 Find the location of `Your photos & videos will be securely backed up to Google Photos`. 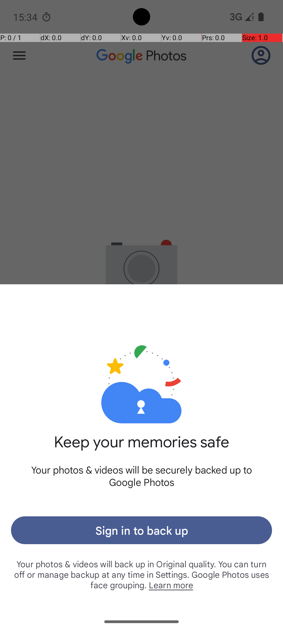

Your photos & videos will be securely backed up to Google Photos is located at coordinates (141, 476).